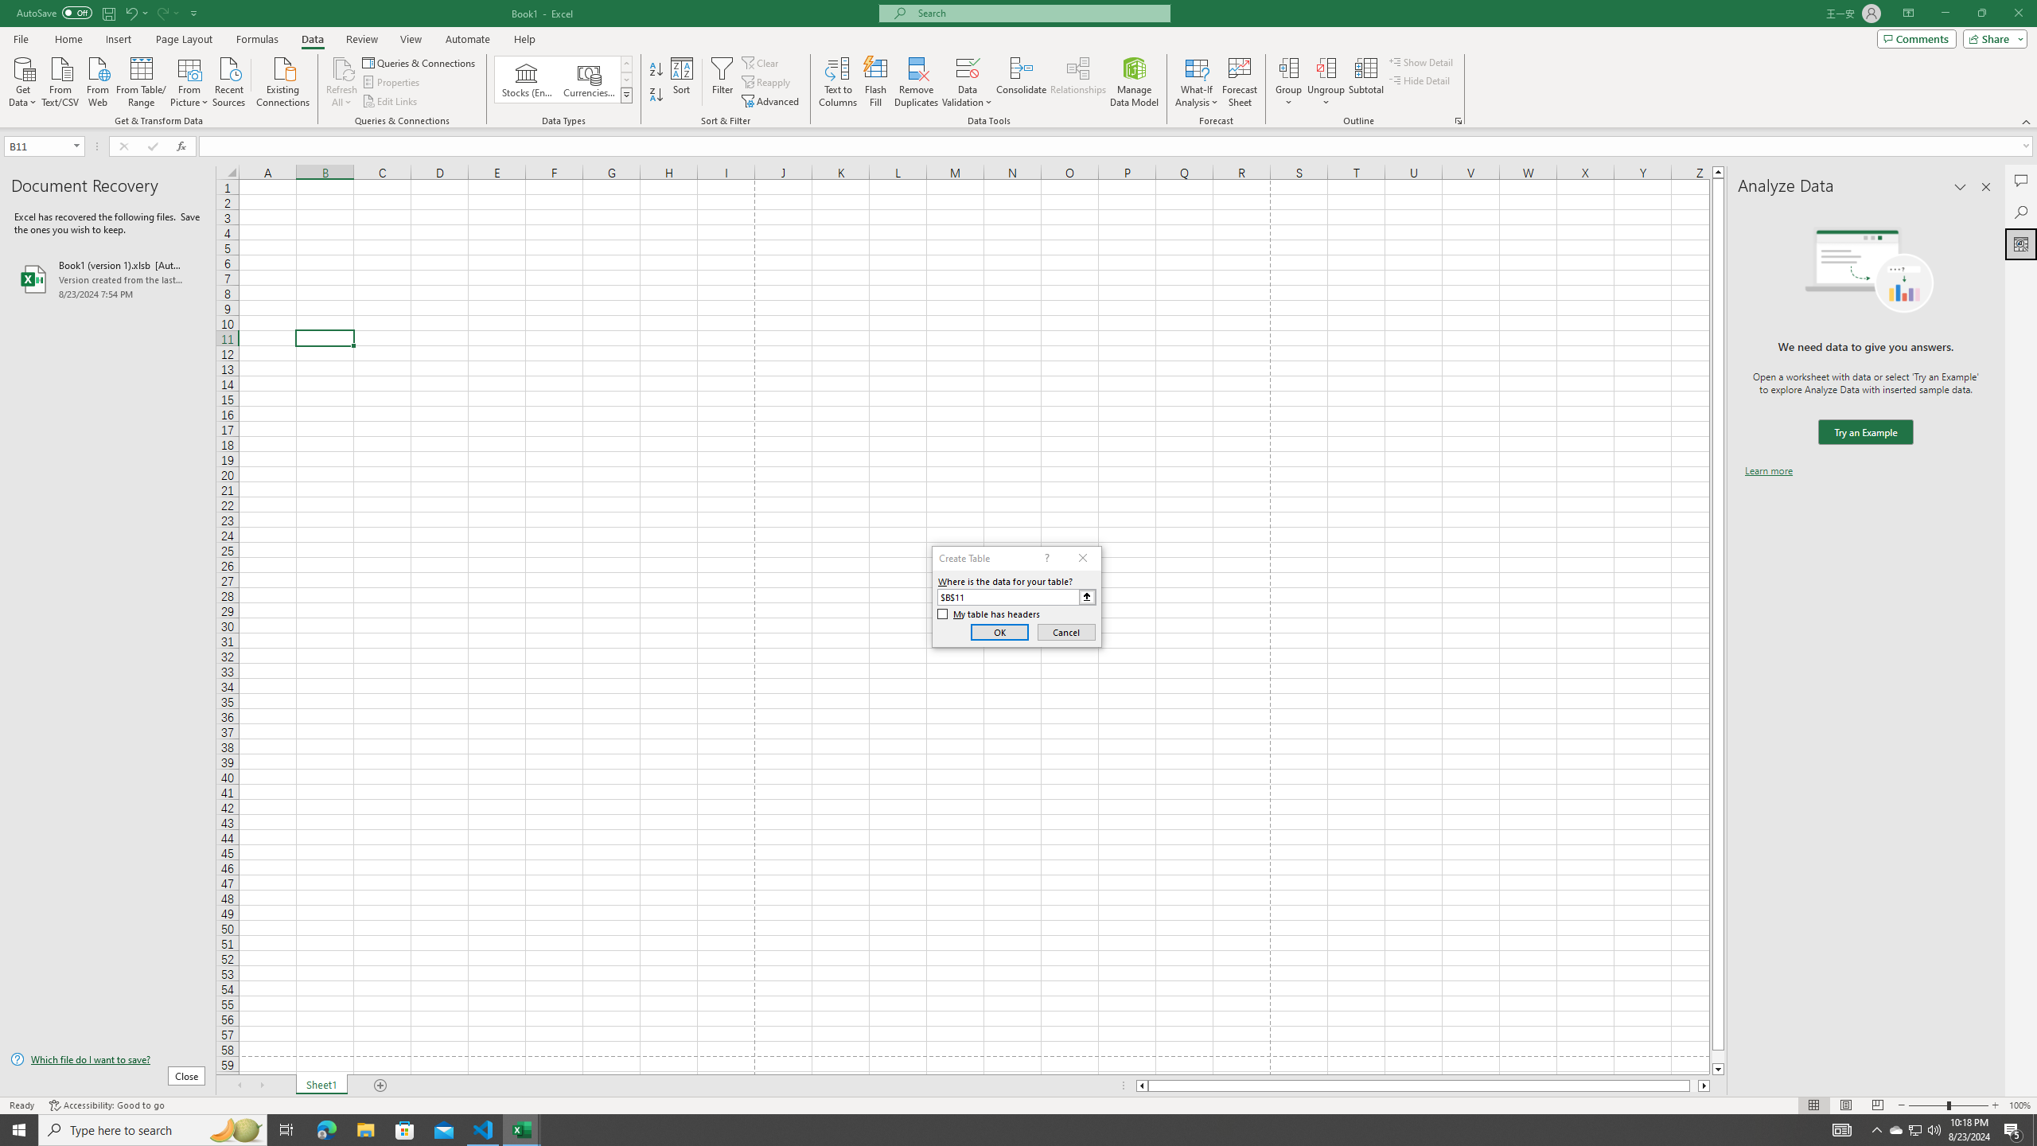 The image size is (2037, 1146). Describe the element at coordinates (761, 62) in the screenshot. I see `Clear` at that location.